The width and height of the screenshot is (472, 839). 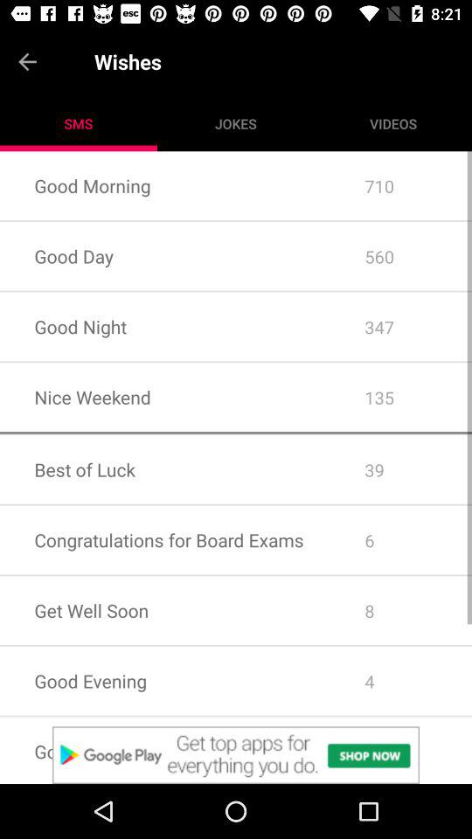 I want to click on open the good week item, so click(x=164, y=750).